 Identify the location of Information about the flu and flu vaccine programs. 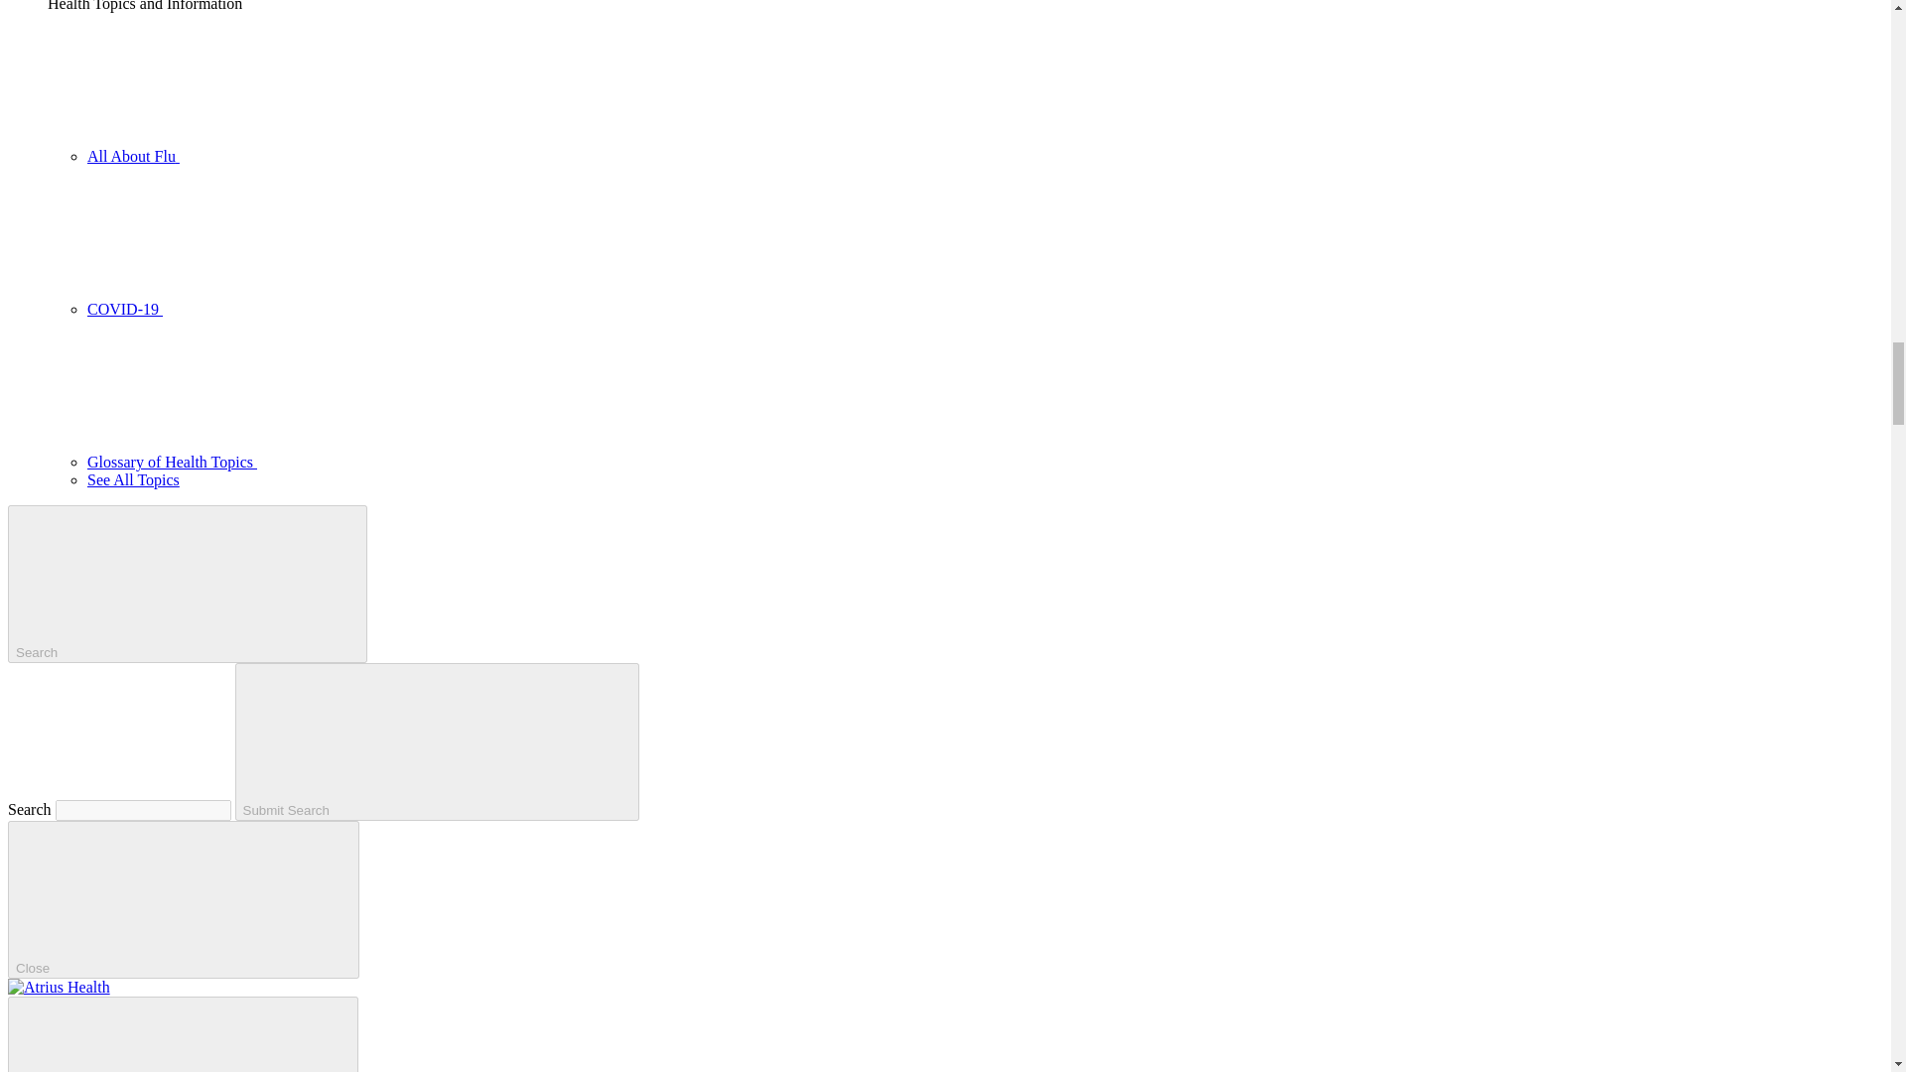
(282, 157).